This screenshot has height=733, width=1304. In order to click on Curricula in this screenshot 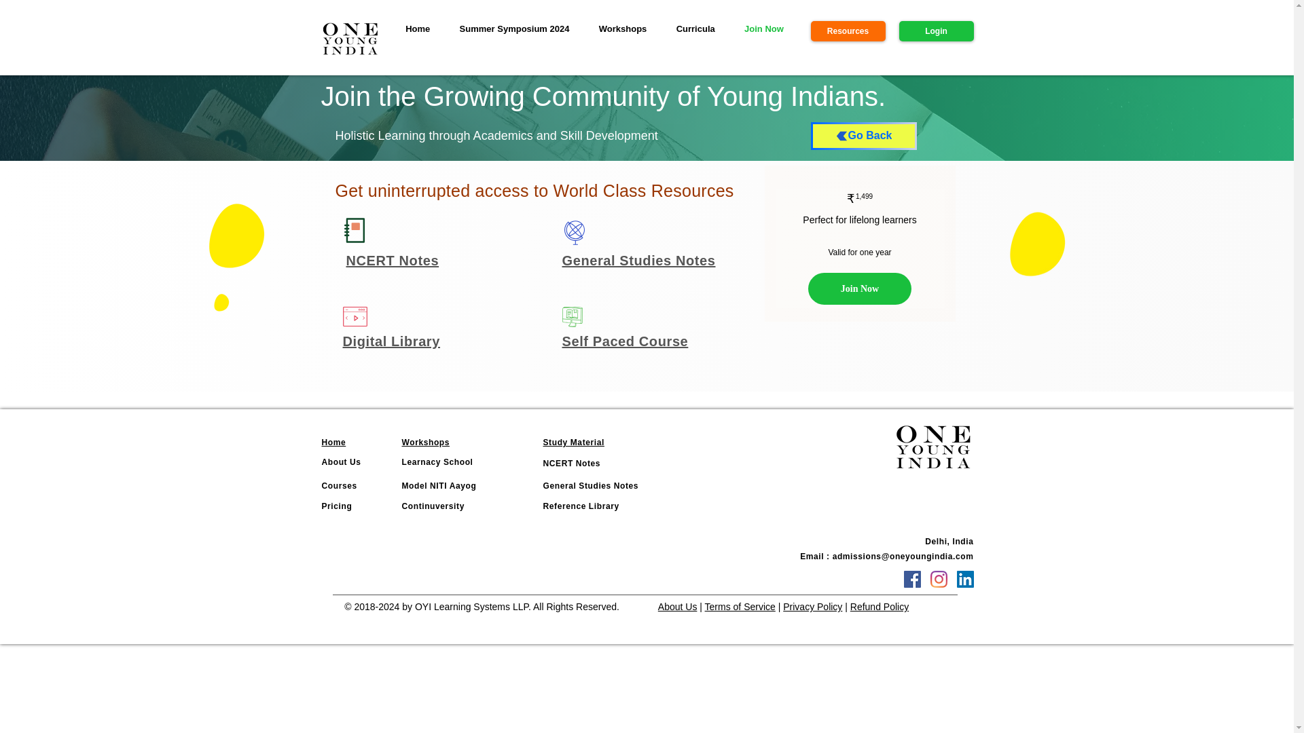, I will do `click(695, 30)`.